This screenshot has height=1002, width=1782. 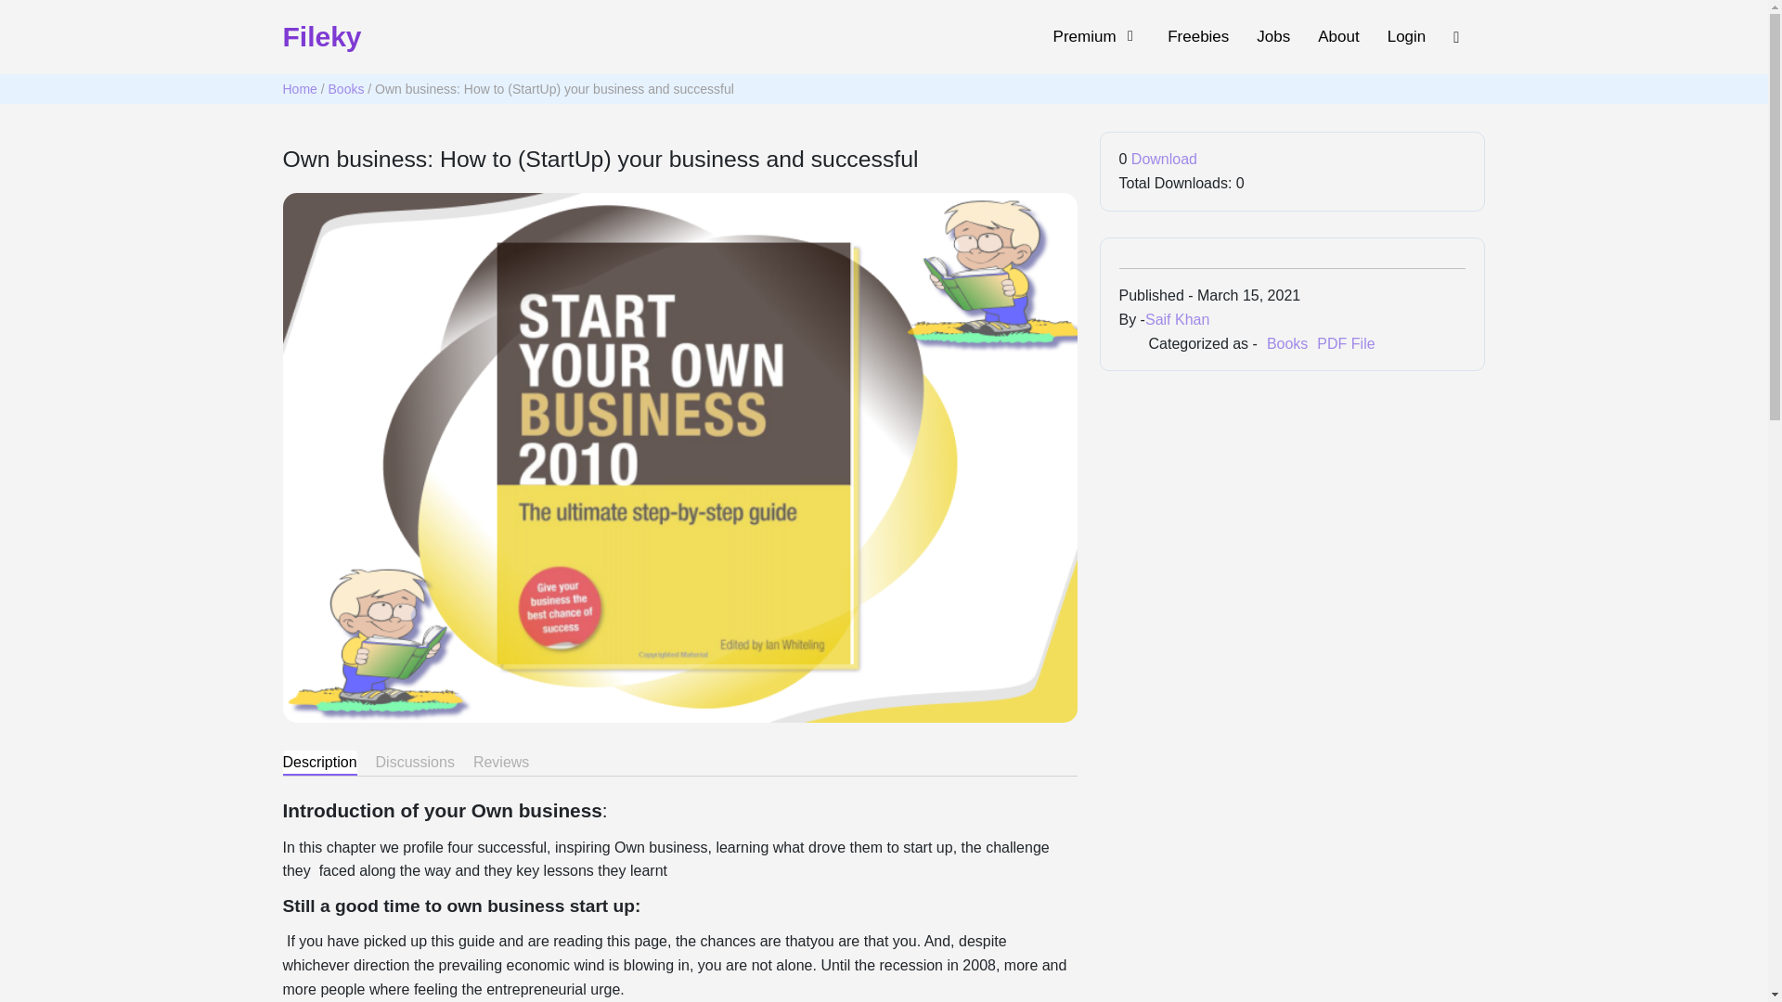 I want to click on Discussions, so click(x=415, y=762).